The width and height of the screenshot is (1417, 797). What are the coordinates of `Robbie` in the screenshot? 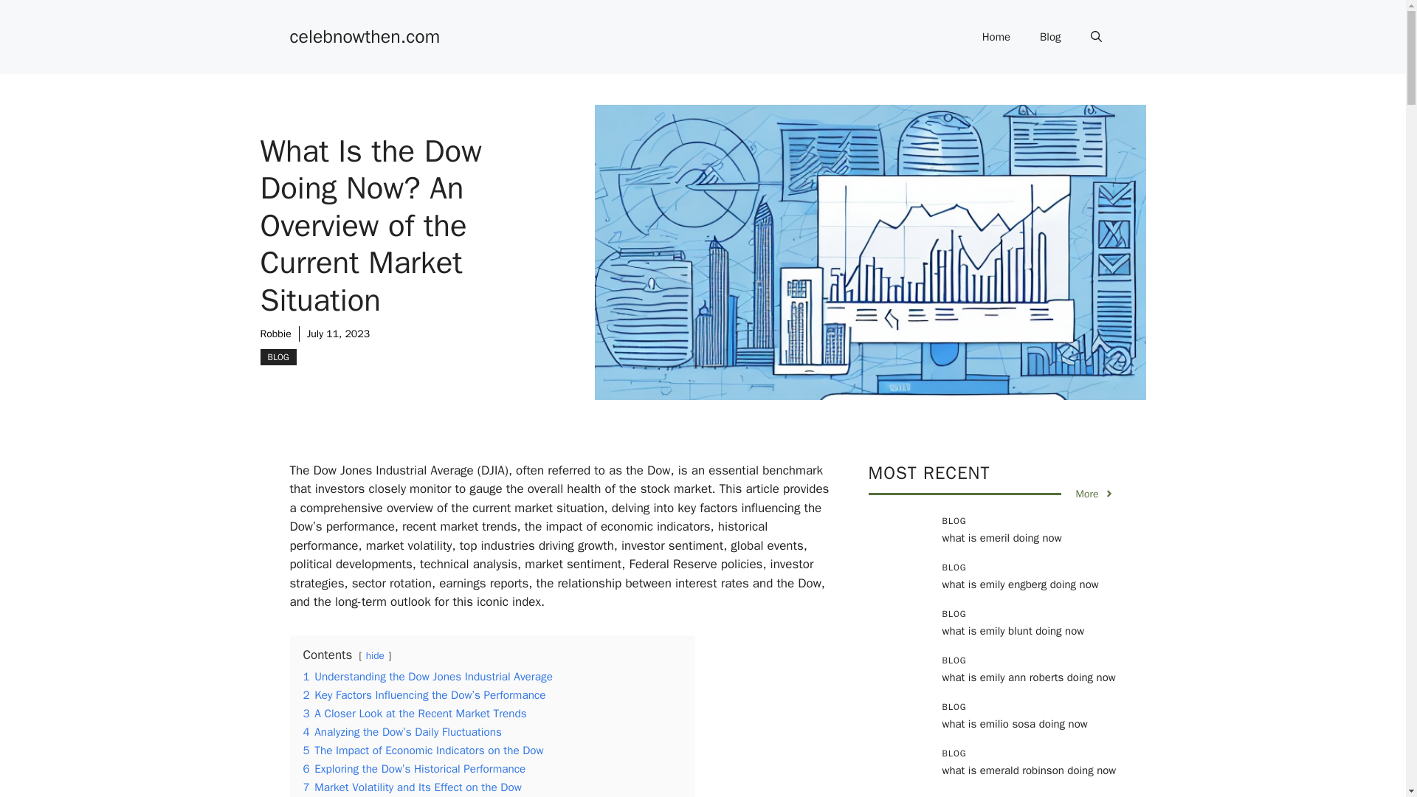 It's located at (275, 334).